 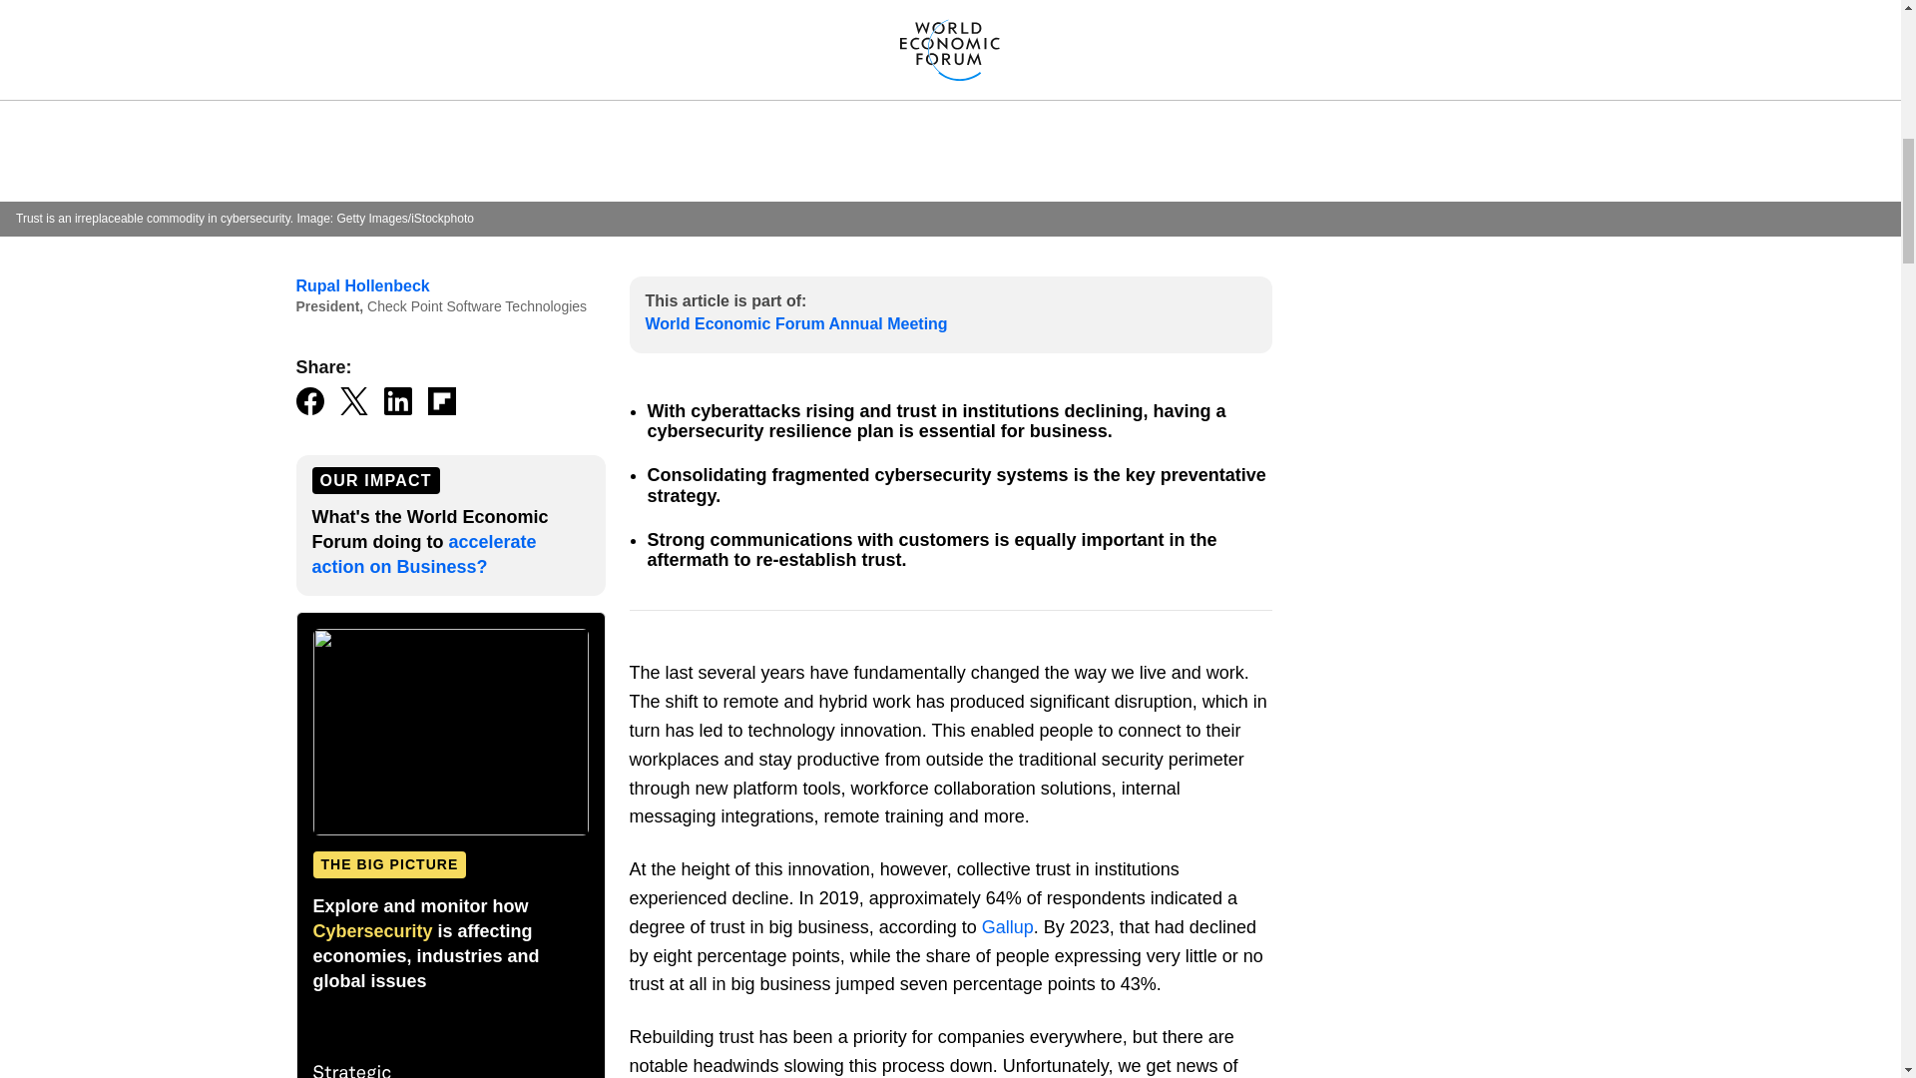 What do you see at coordinates (794, 323) in the screenshot?
I see `World Economic Forum Annual Meeting` at bounding box center [794, 323].